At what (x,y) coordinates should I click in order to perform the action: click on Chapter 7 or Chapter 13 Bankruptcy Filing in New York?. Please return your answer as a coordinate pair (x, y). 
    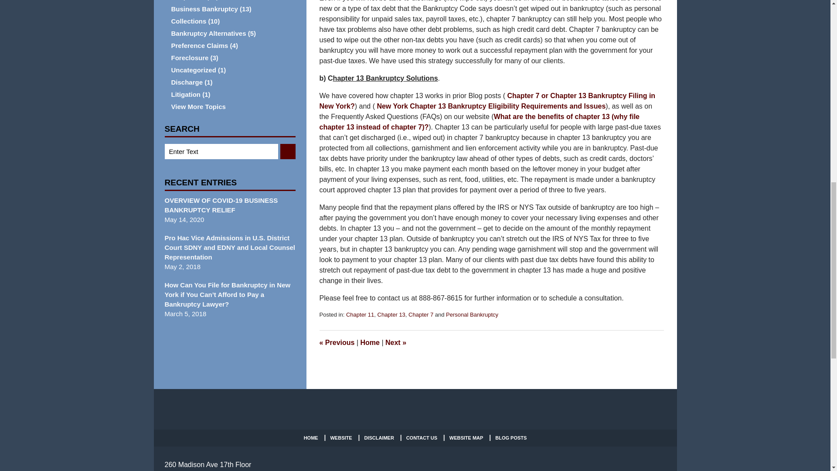
    Looking at the image, I should click on (487, 100).